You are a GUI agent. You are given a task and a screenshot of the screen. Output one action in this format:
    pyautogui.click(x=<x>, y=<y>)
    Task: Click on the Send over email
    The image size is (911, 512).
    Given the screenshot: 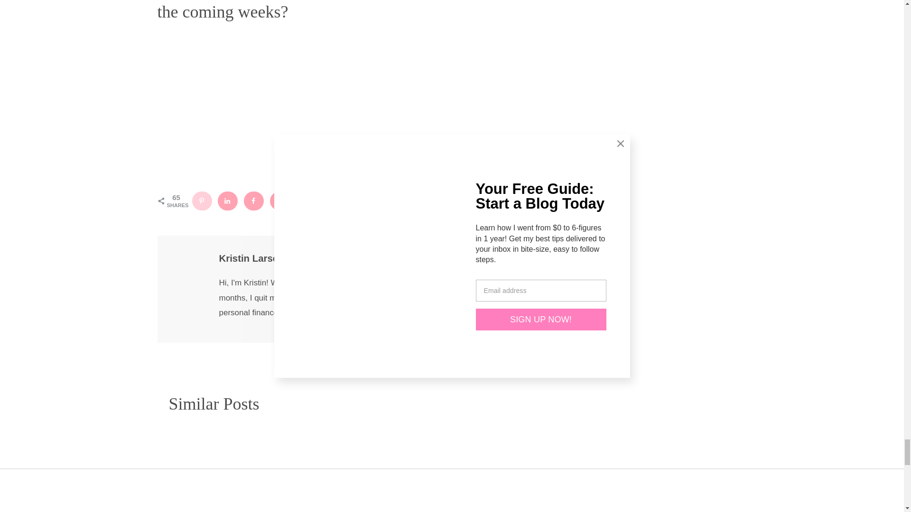 What is the action you would take?
    pyautogui.click(x=307, y=201)
    